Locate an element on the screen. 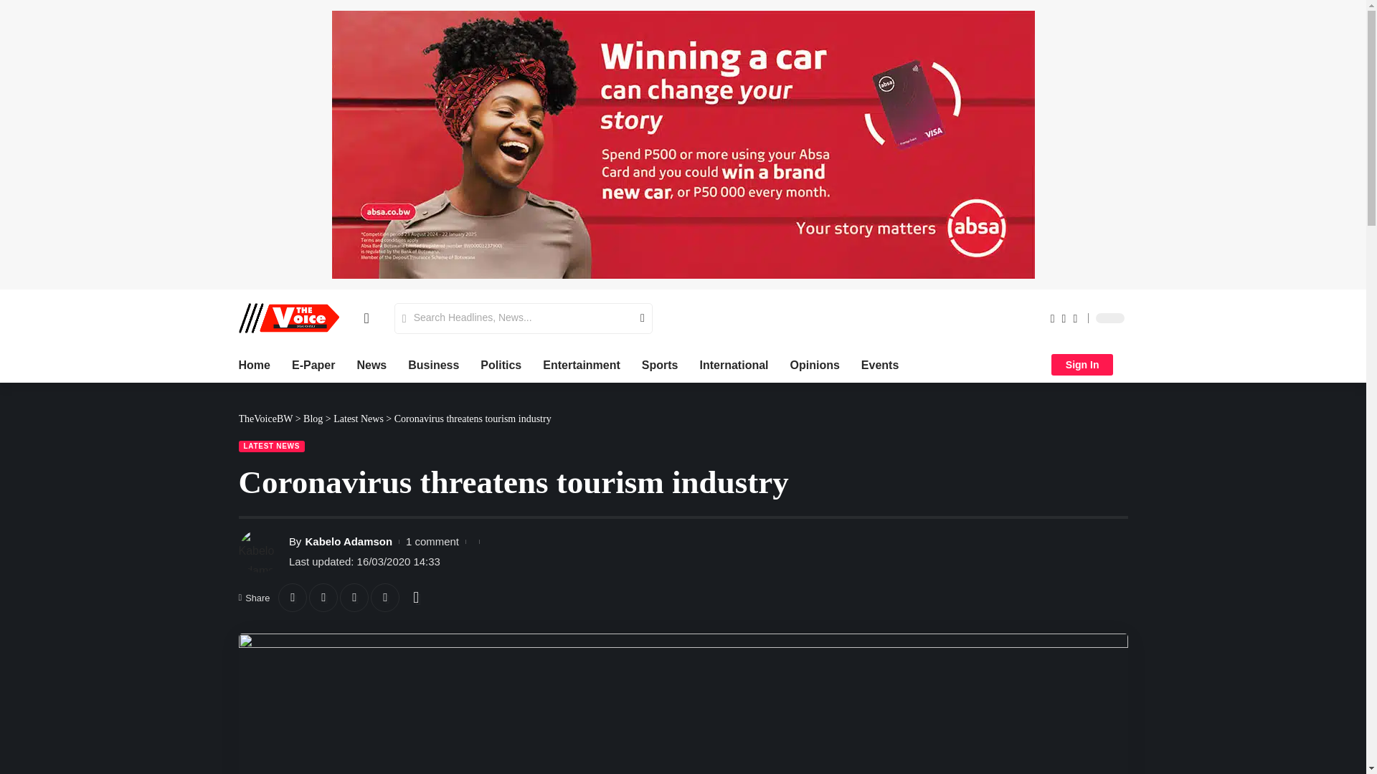 The image size is (1377, 774). Business is located at coordinates (433, 364).